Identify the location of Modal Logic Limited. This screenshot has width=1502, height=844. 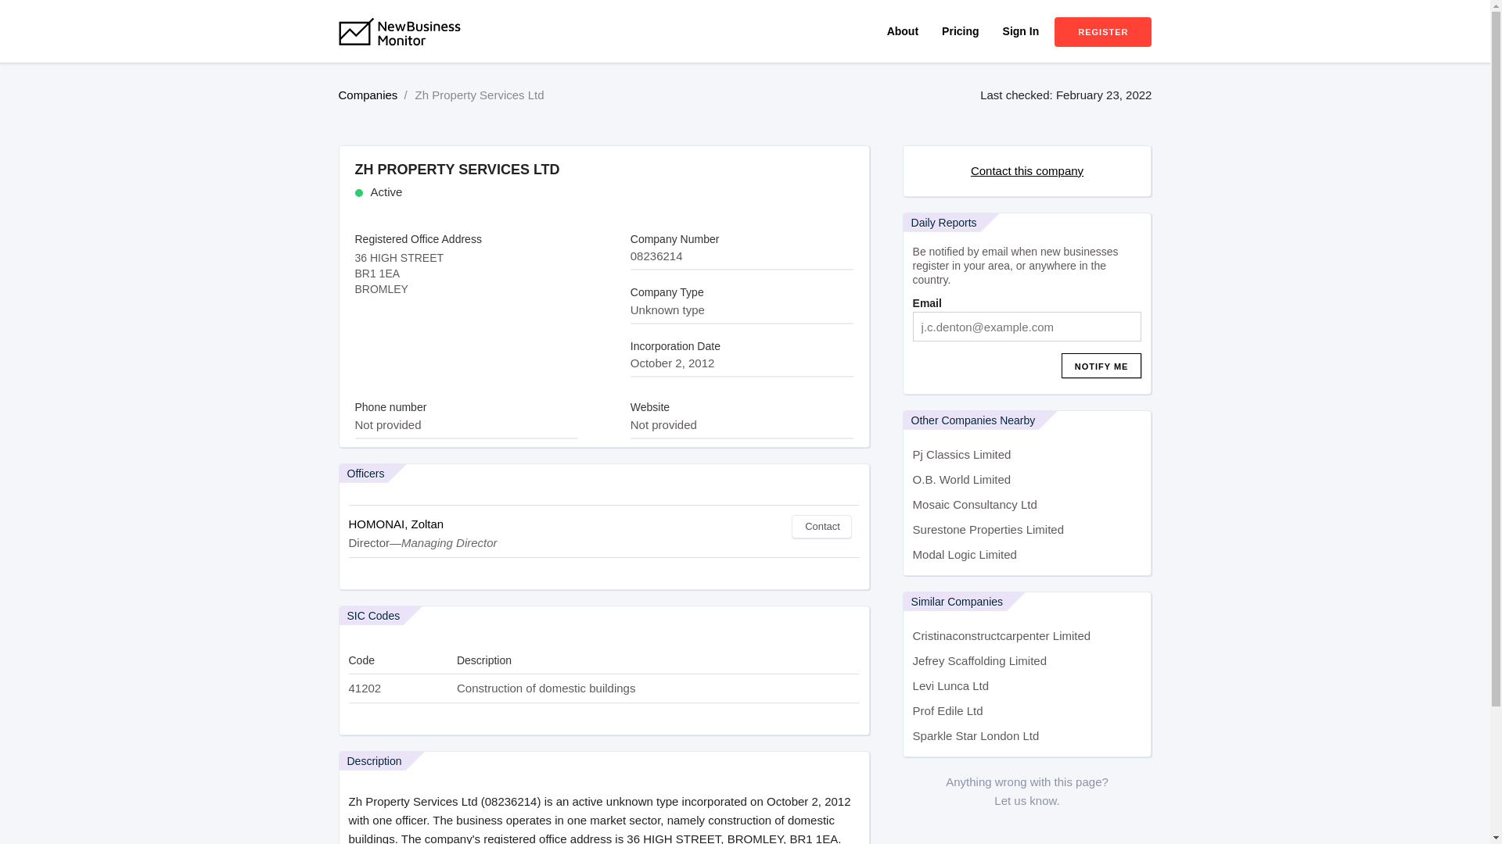
(1028, 555).